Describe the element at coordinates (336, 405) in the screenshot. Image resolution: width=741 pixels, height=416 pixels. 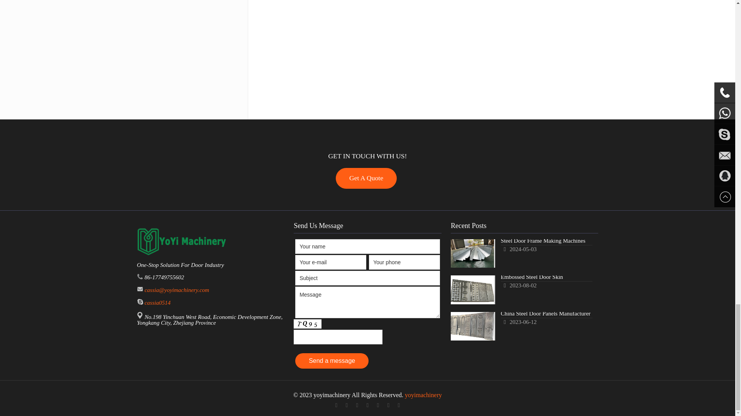
I see `Facebook` at that location.